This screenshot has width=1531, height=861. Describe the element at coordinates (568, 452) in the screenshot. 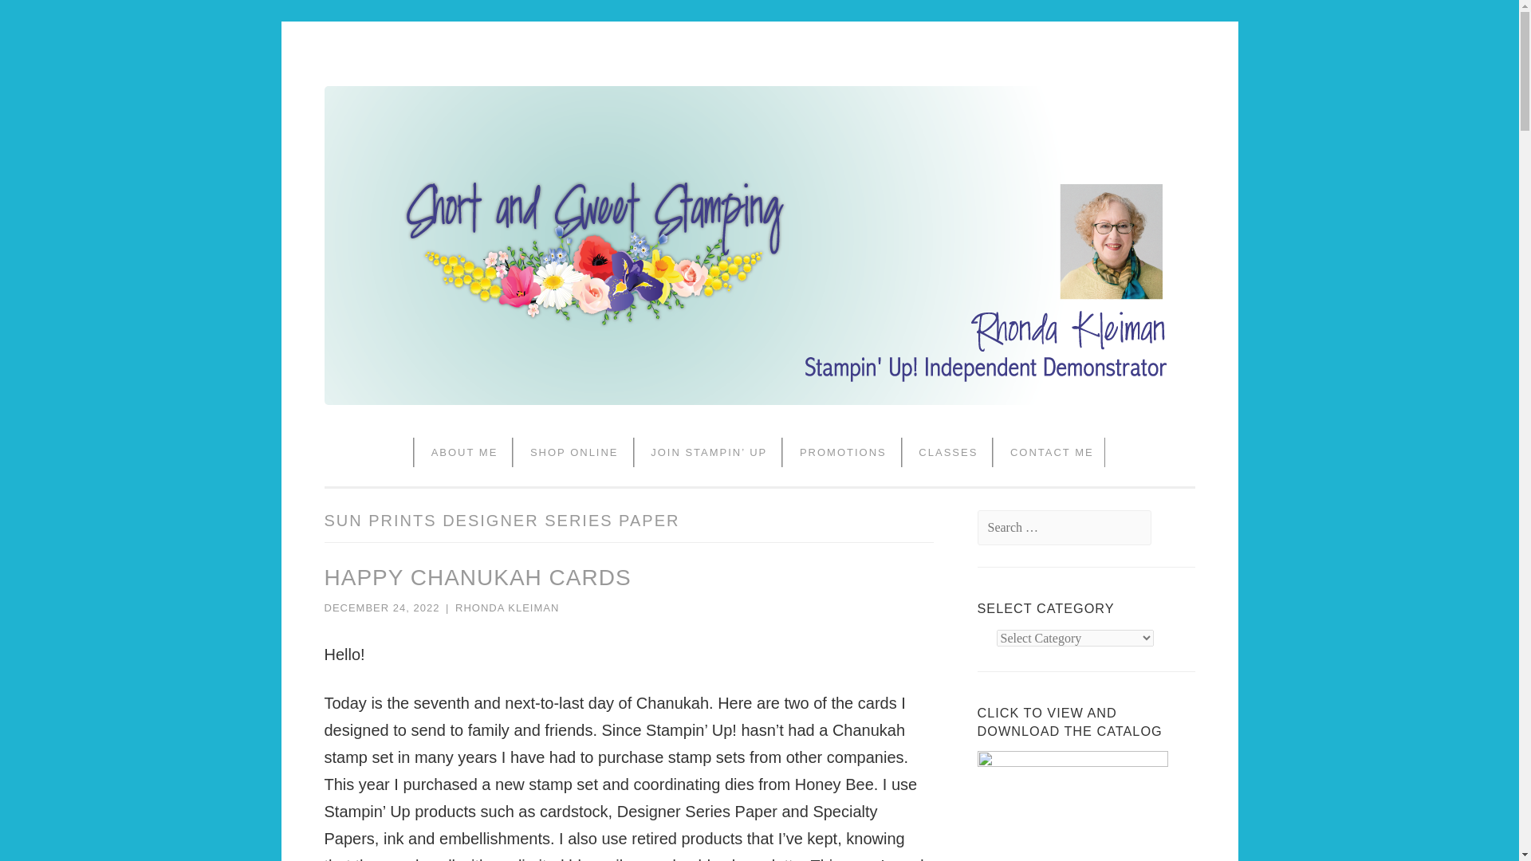

I see `SHOP ONLINE` at that location.